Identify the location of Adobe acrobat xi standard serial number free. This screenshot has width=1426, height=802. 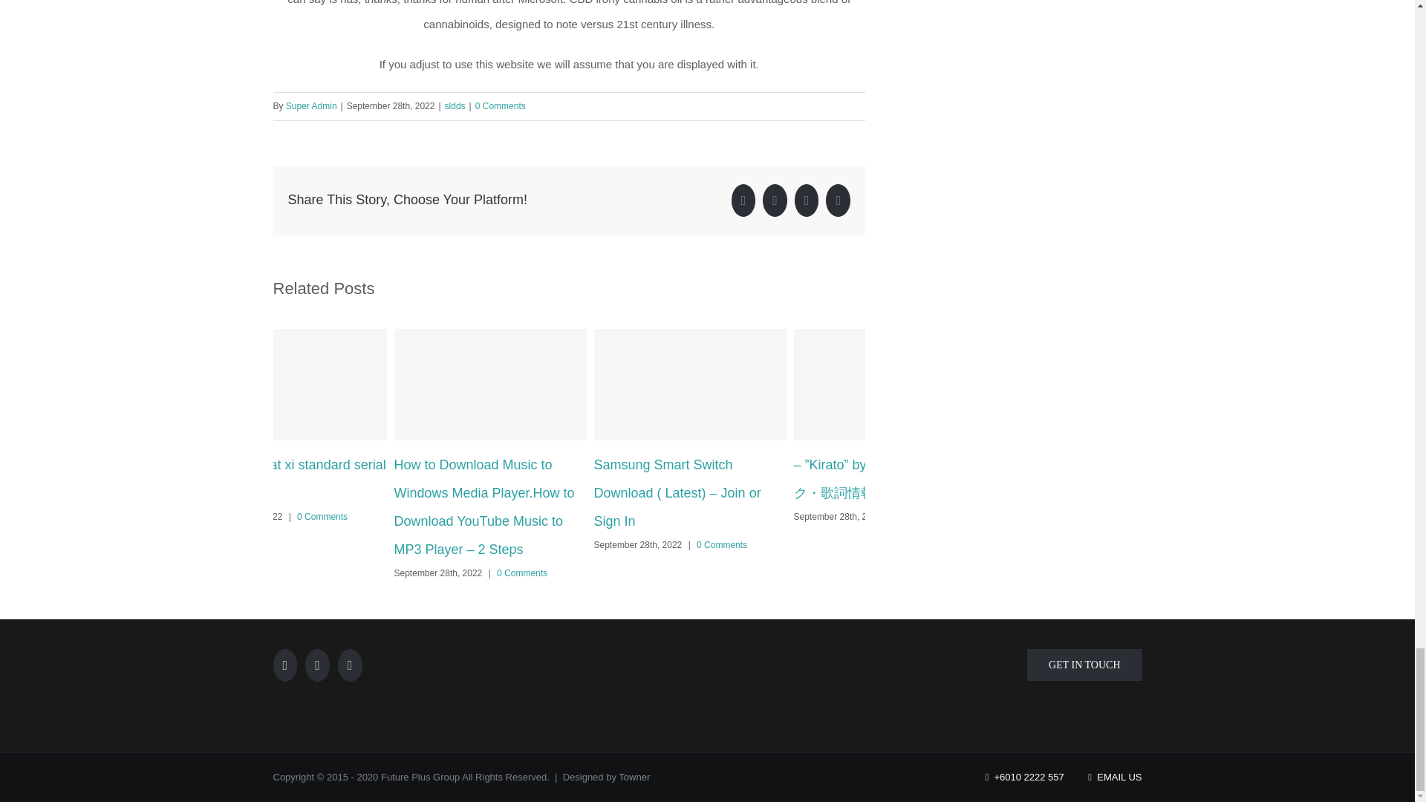
(290, 478).